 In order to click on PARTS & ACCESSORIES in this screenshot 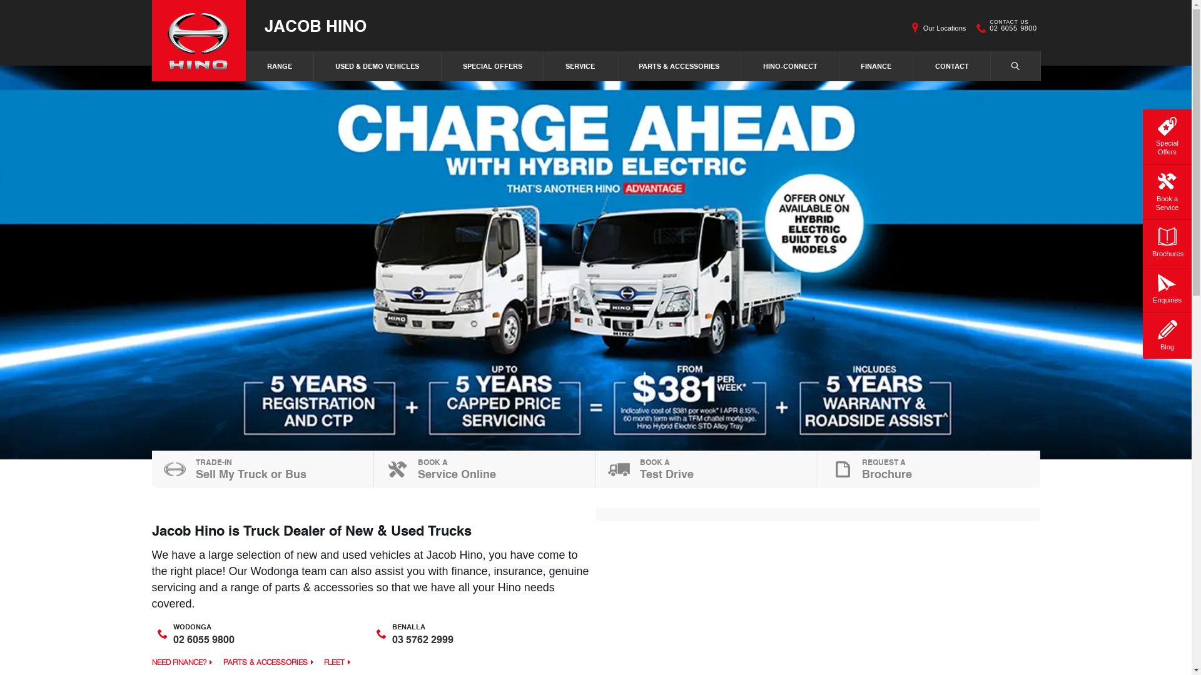, I will do `click(679, 66)`.